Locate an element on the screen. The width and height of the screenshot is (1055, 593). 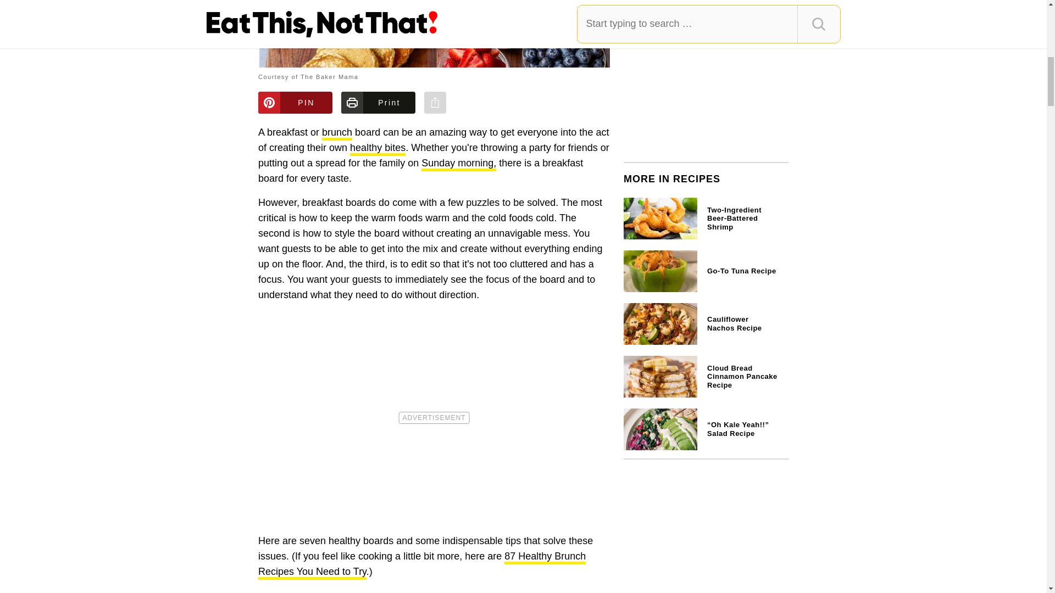
Share on Pinterest is located at coordinates (295, 103).